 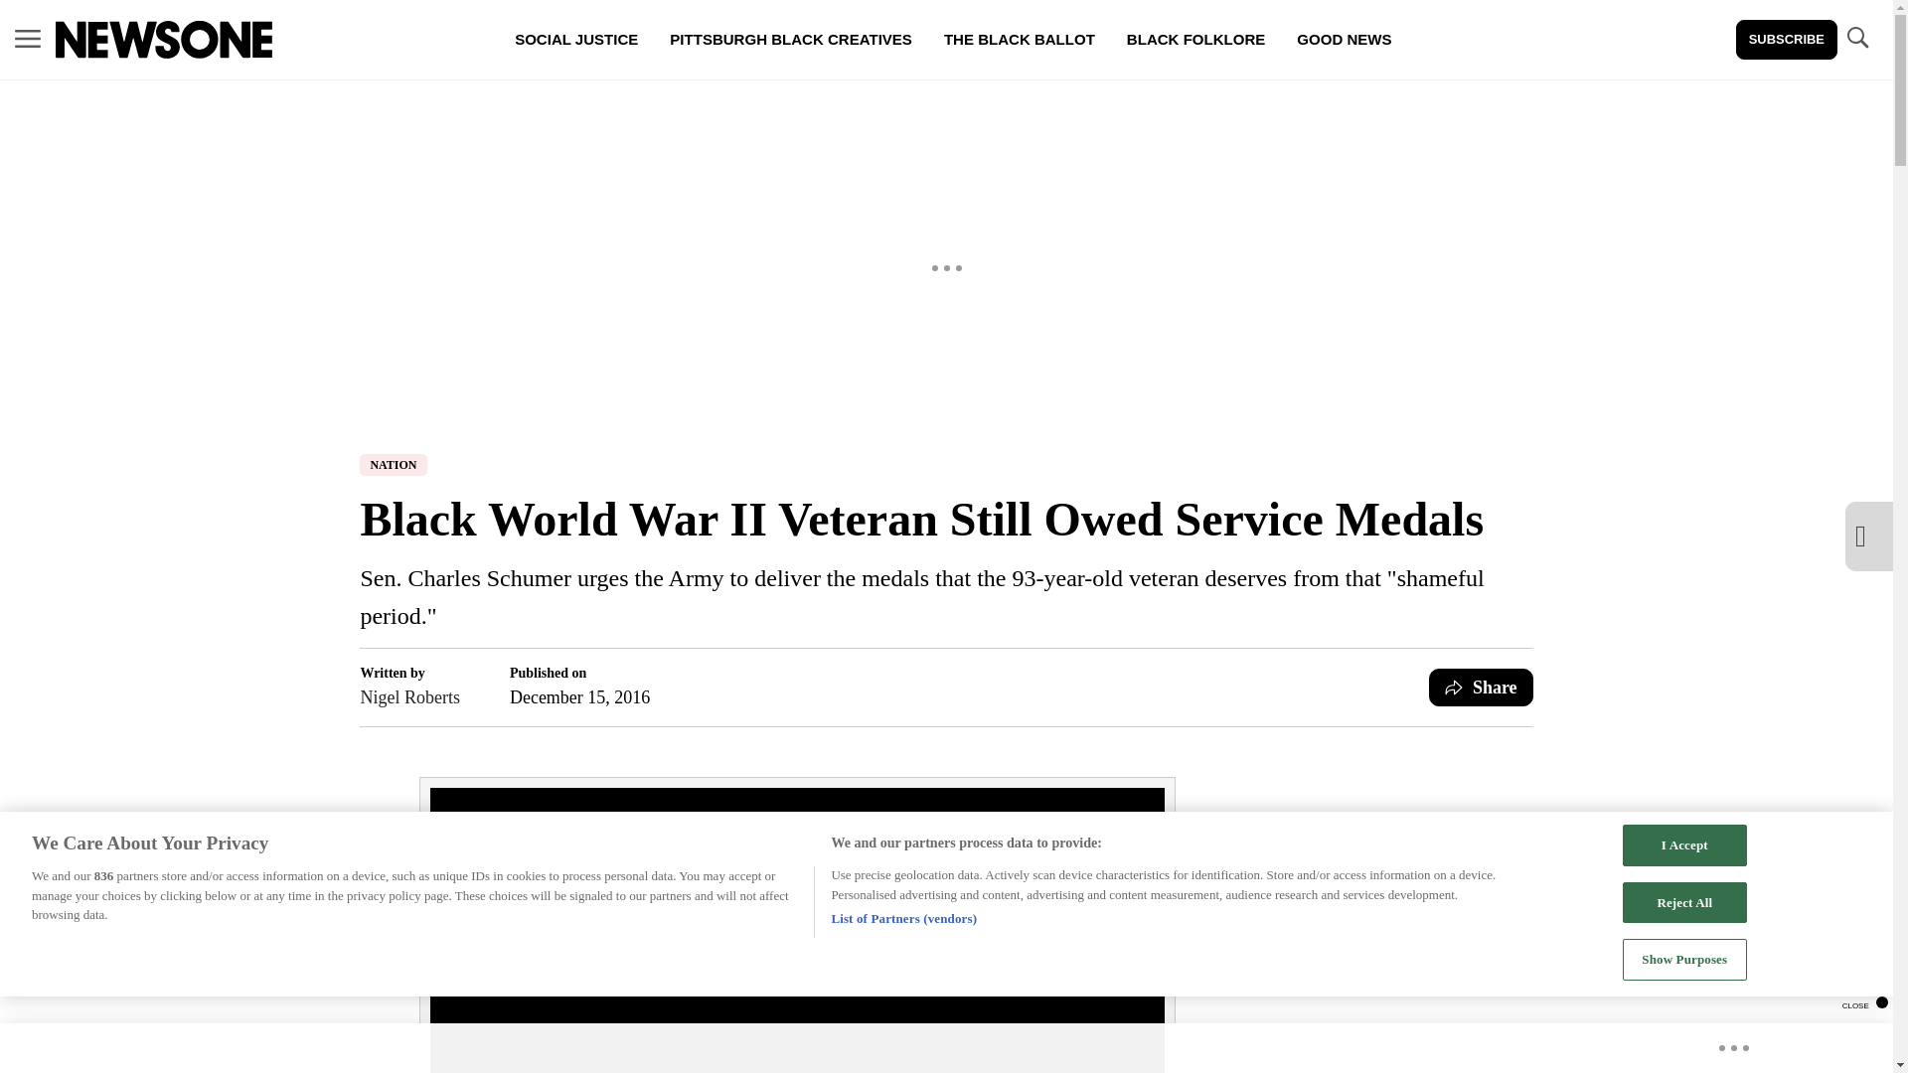 I want to click on BLACK FOLKLORE, so click(x=1194, y=40).